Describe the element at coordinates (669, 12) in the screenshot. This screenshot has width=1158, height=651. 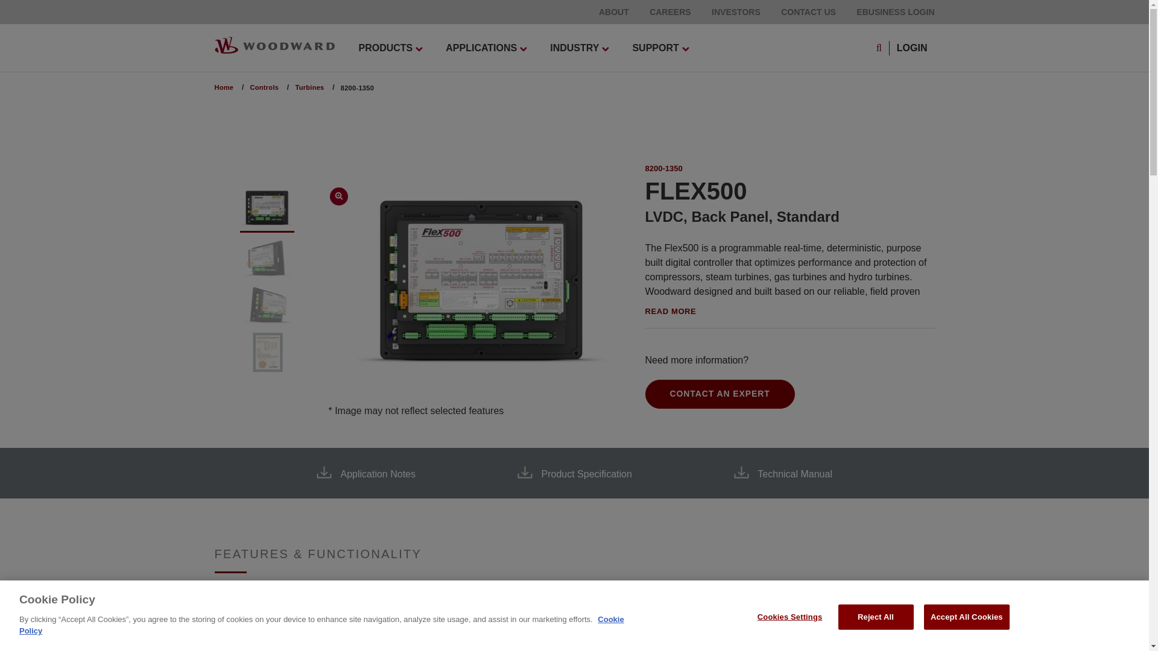
I see `Careers` at that location.